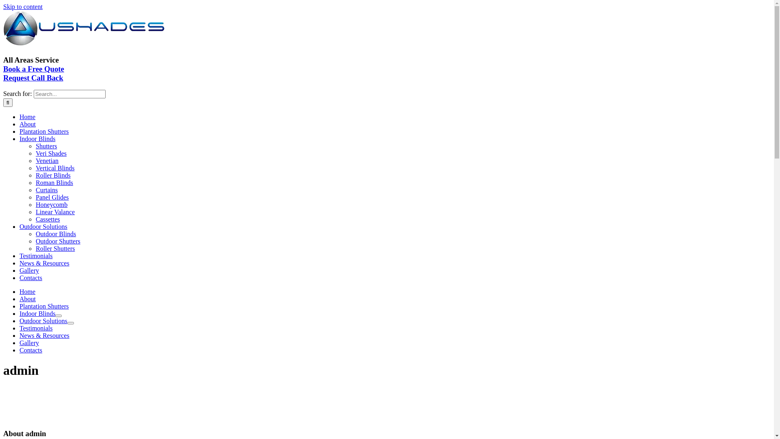 Image resolution: width=780 pixels, height=439 pixels. I want to click on Outdoor Solutions, so click(43, 227).